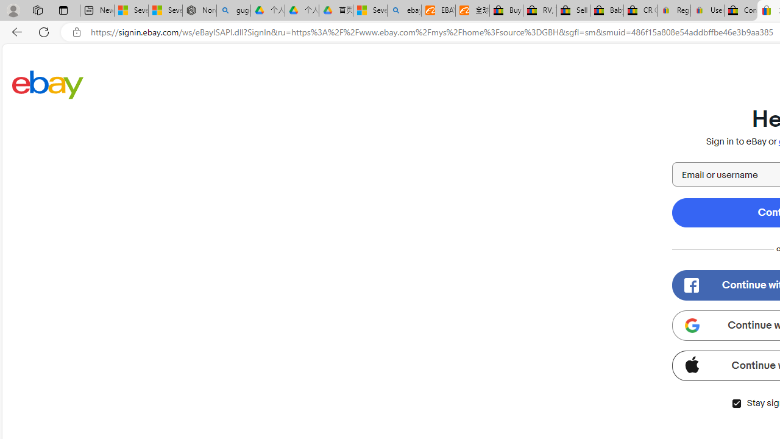 The image size is (780, 439). What do you see at coordinates (741, 11) in the screenshot?
I see `Consumer Health Data Privacy Policy - eBay Inc.` at bounding box center [741, 11].